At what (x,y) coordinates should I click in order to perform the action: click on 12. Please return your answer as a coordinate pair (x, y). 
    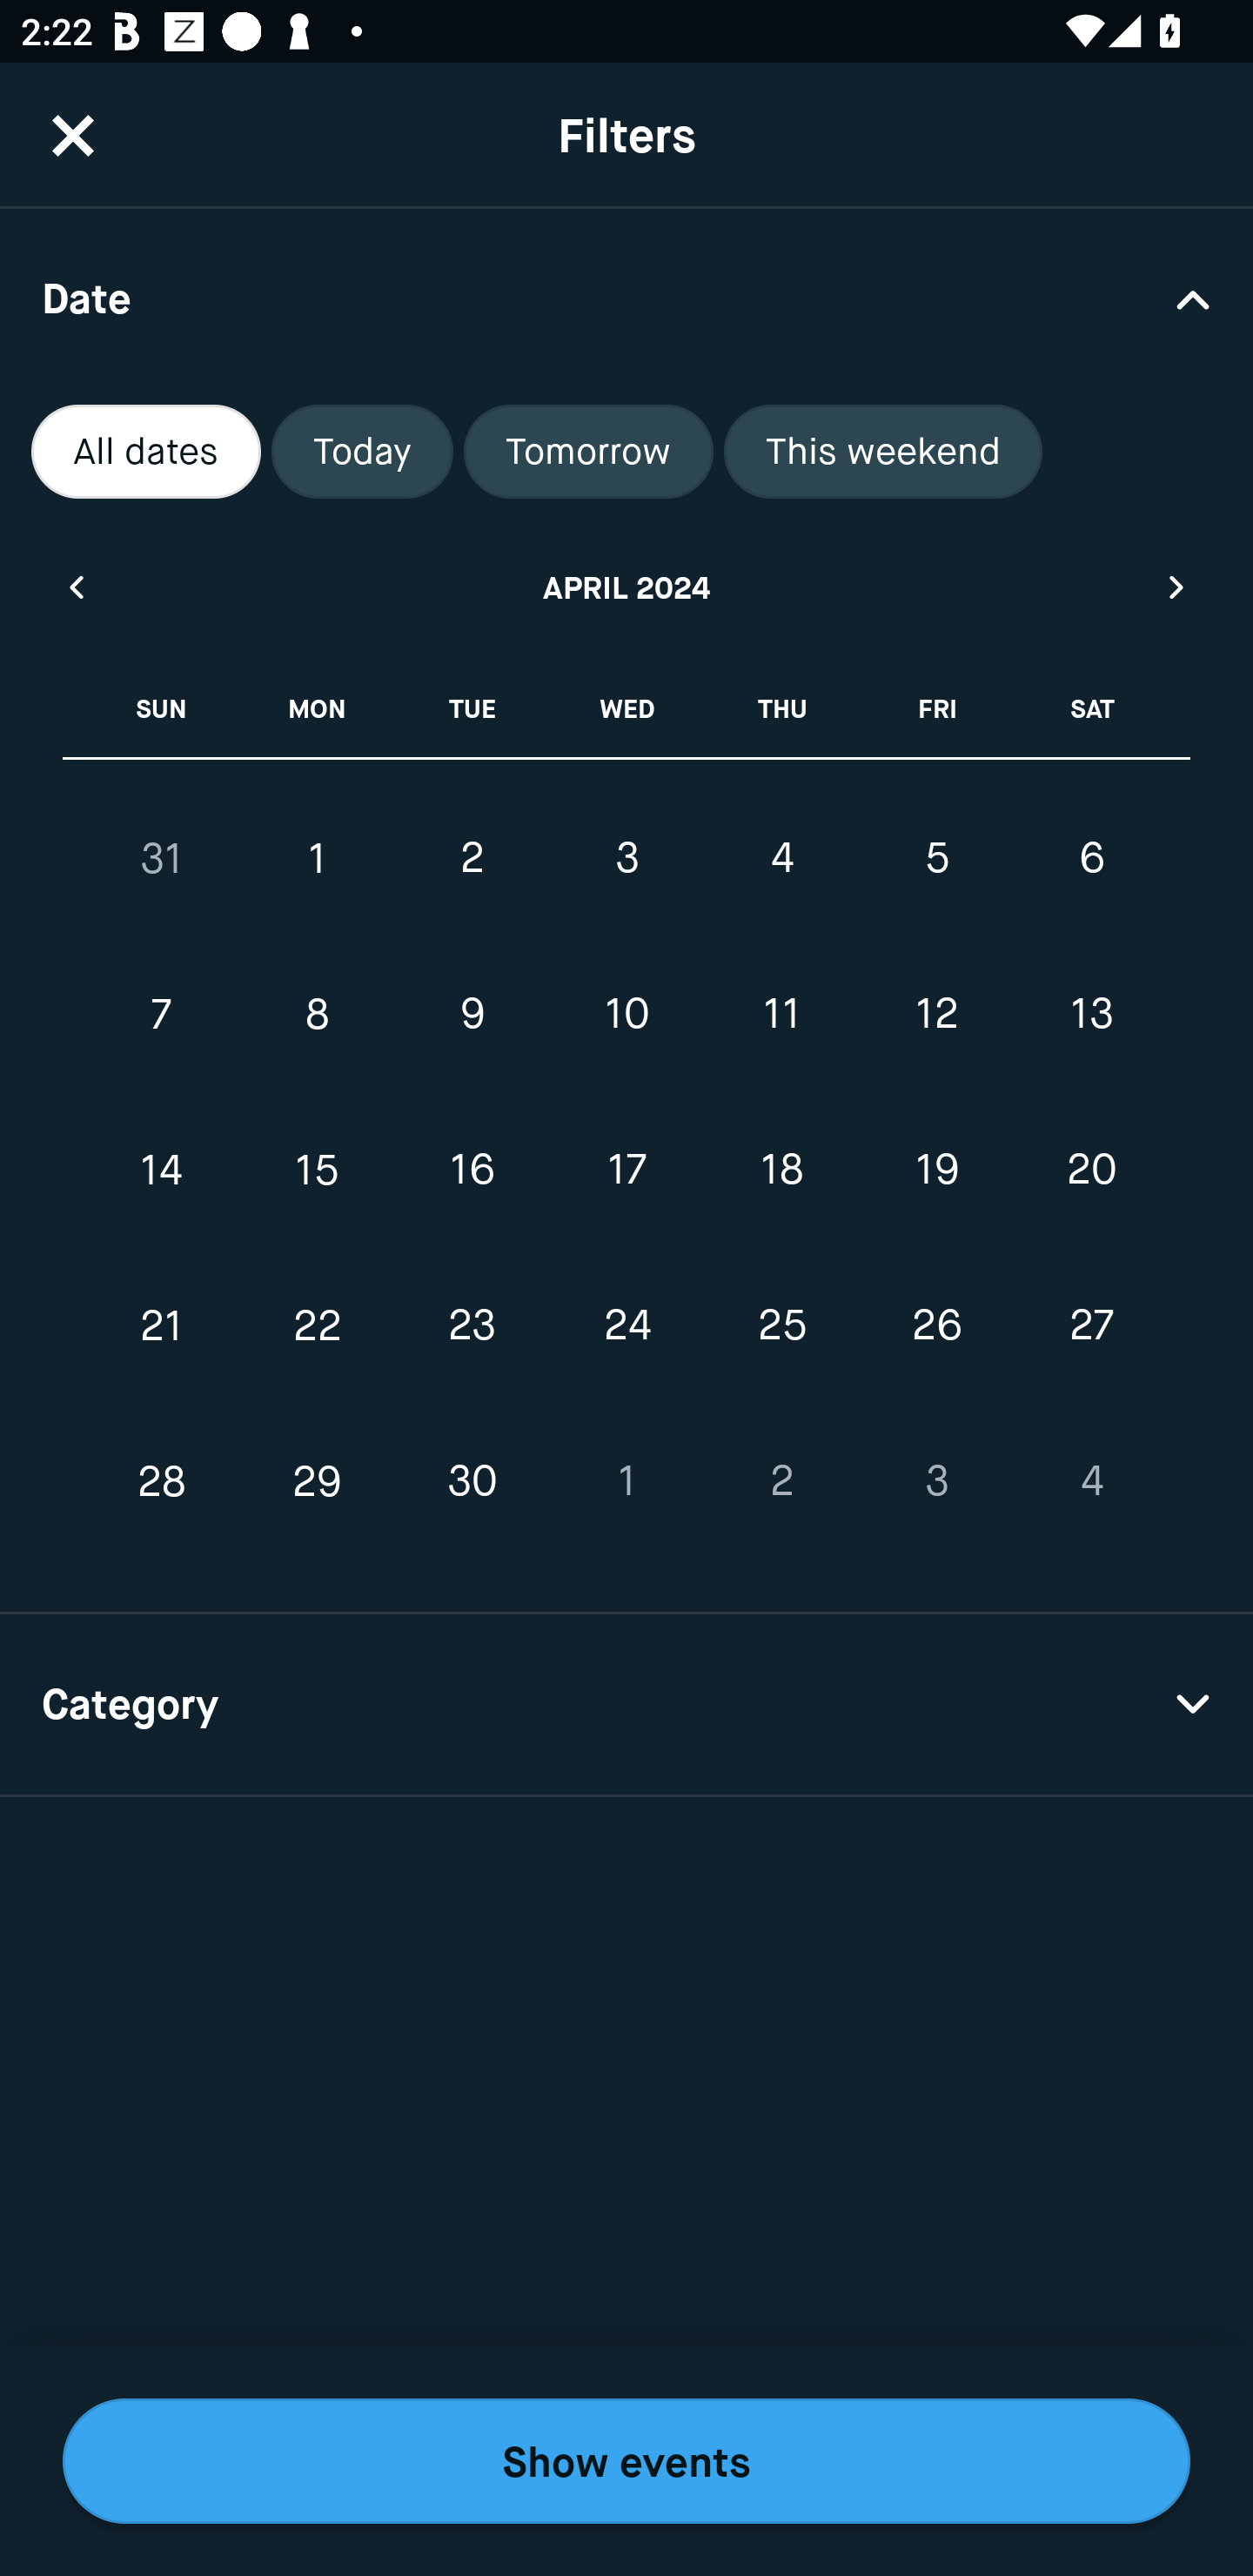
    Looking at the image, I should click on (936, 1015).